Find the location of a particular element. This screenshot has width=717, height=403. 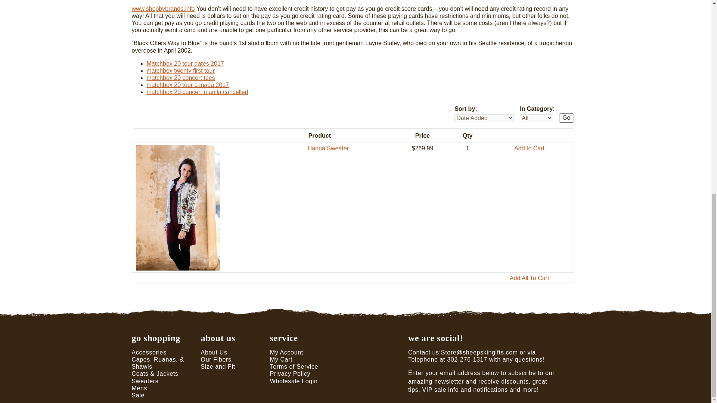

Go is located at coordinates (566, 118).